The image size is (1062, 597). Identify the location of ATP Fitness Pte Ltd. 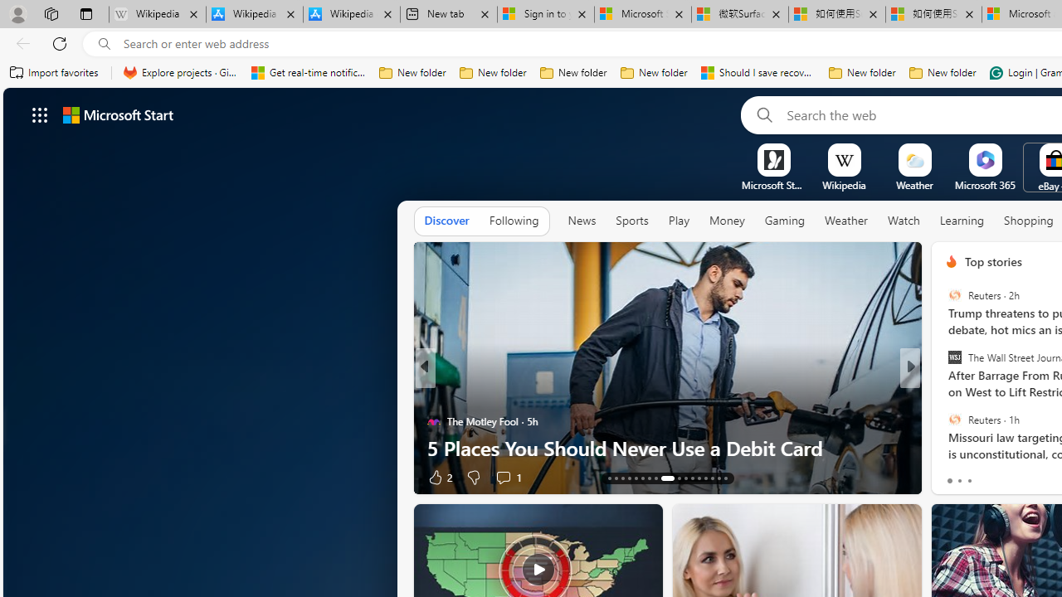
(979, 421).